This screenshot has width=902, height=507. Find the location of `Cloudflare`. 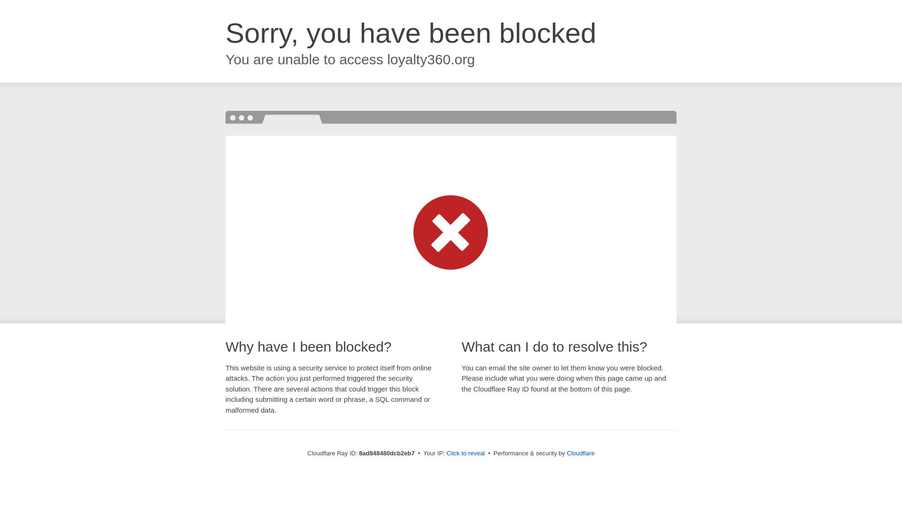

Cloudflare is located at coordinates (580, 453).